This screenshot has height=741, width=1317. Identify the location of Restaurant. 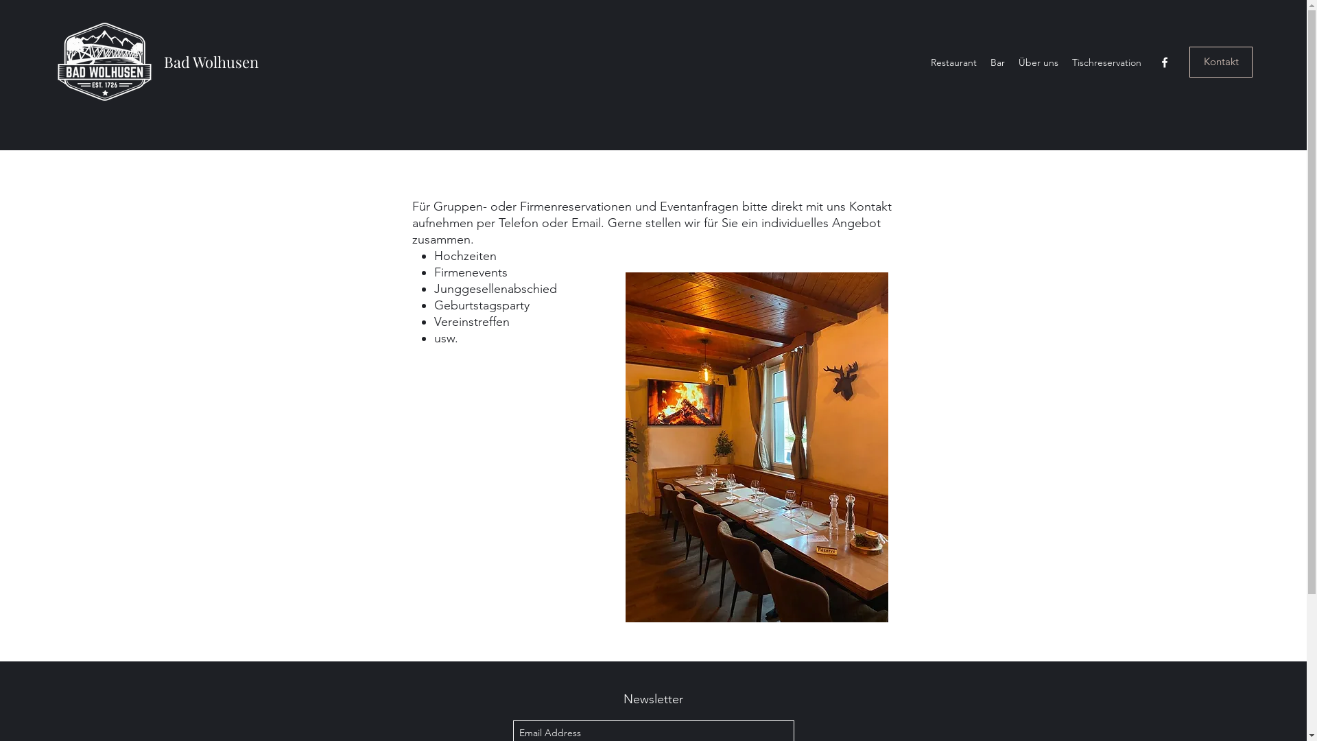
(953, 62).